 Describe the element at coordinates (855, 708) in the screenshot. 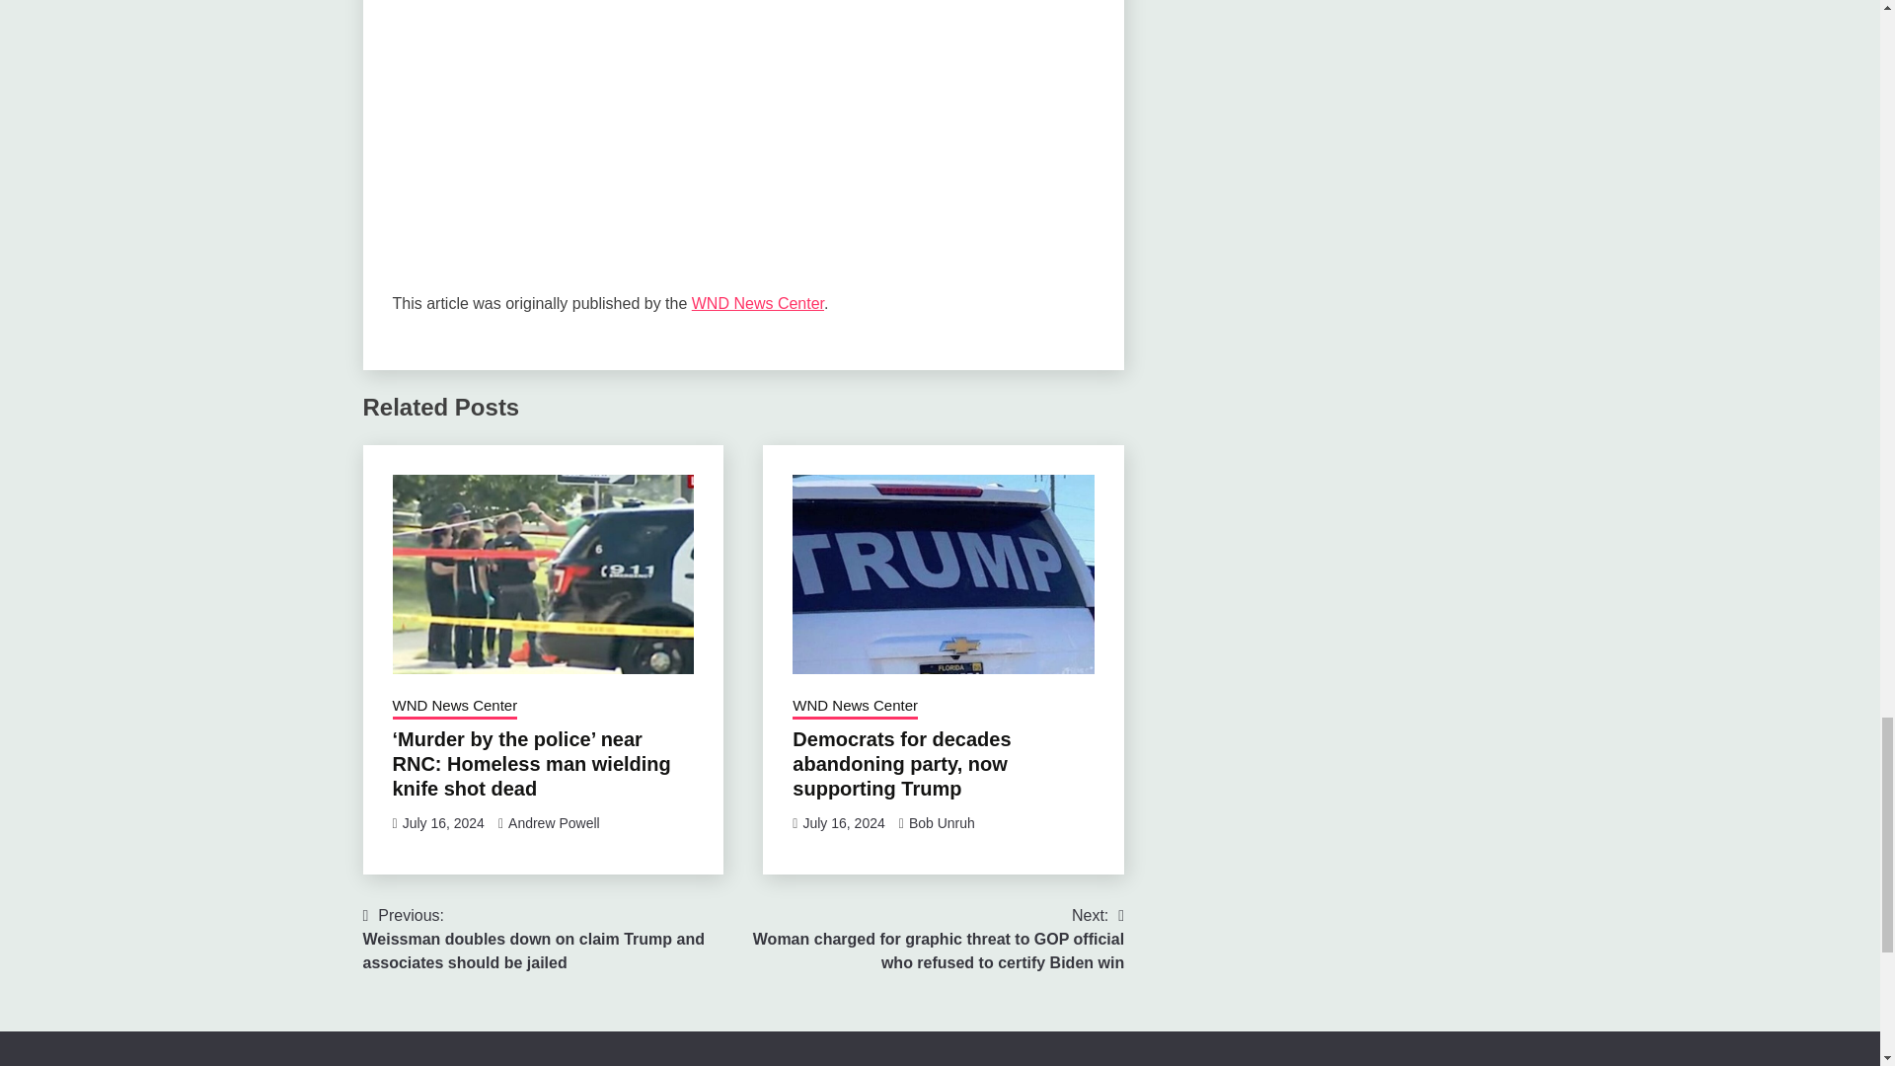

I see `WND News Center` at that location.